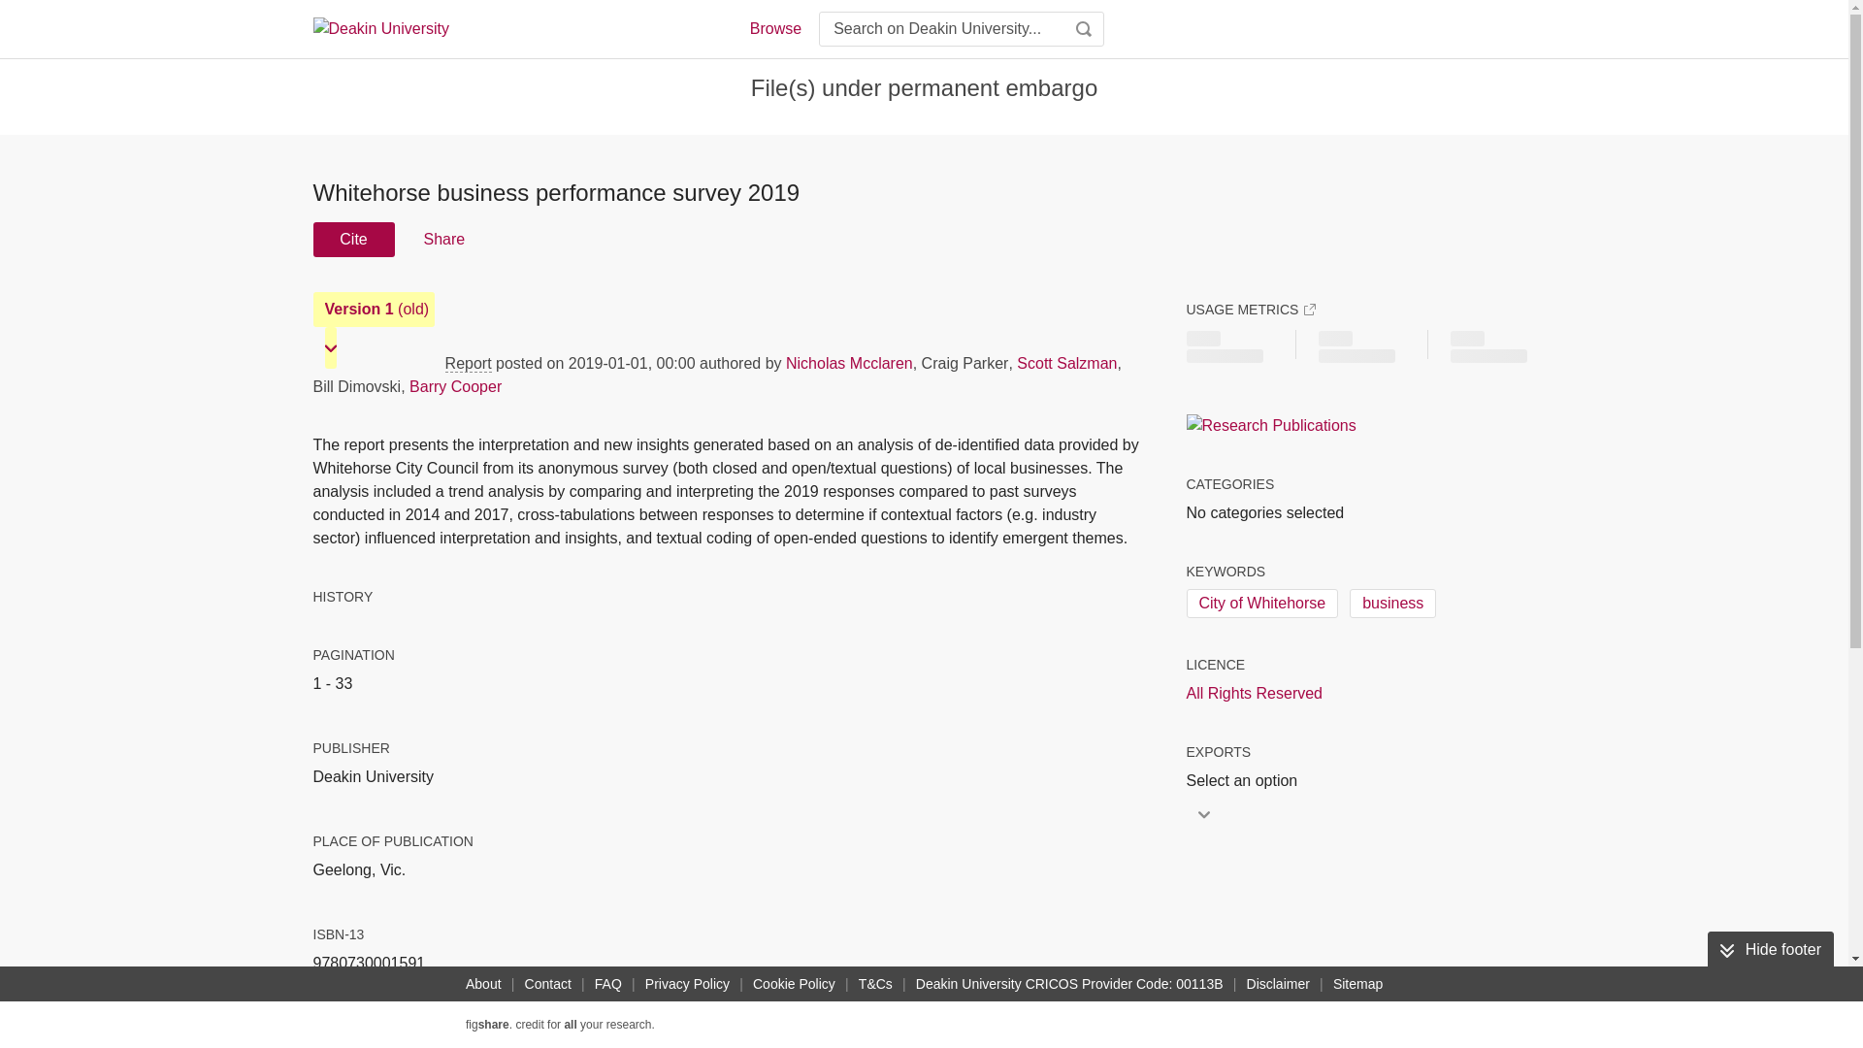 This screenshot has width=1863, height=1048. What do you see at coordinates (455, 386) in the screenshot?
I see `Barry Cooper` at bounding box center [455, 386].